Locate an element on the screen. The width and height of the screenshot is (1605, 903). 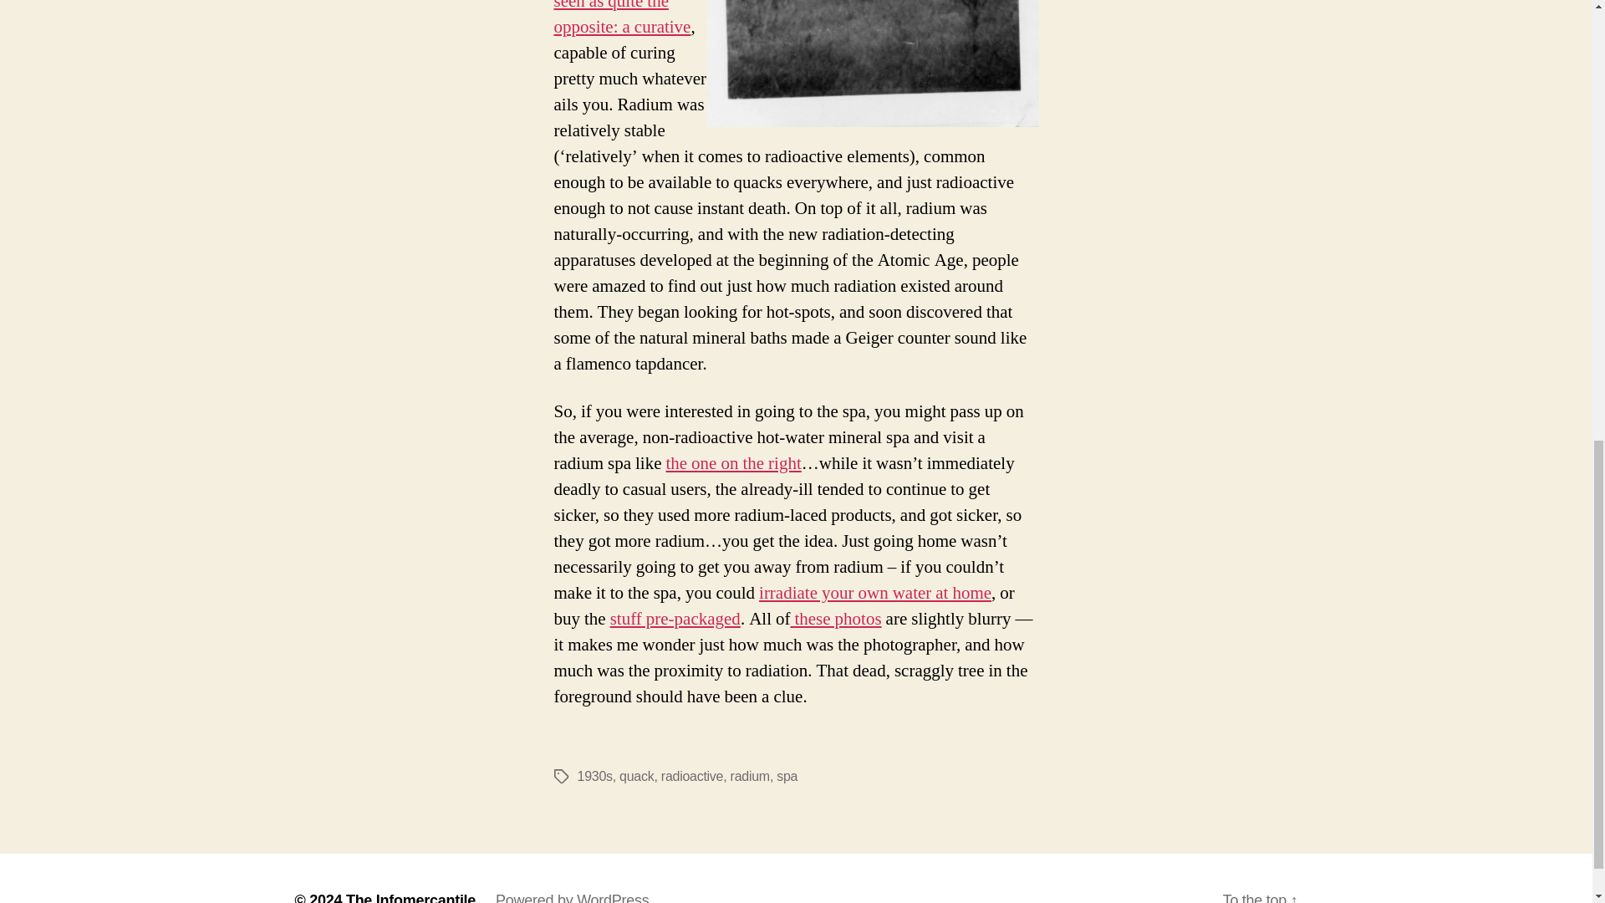
irradiate your own water at home is located at coordinates (875, 592).